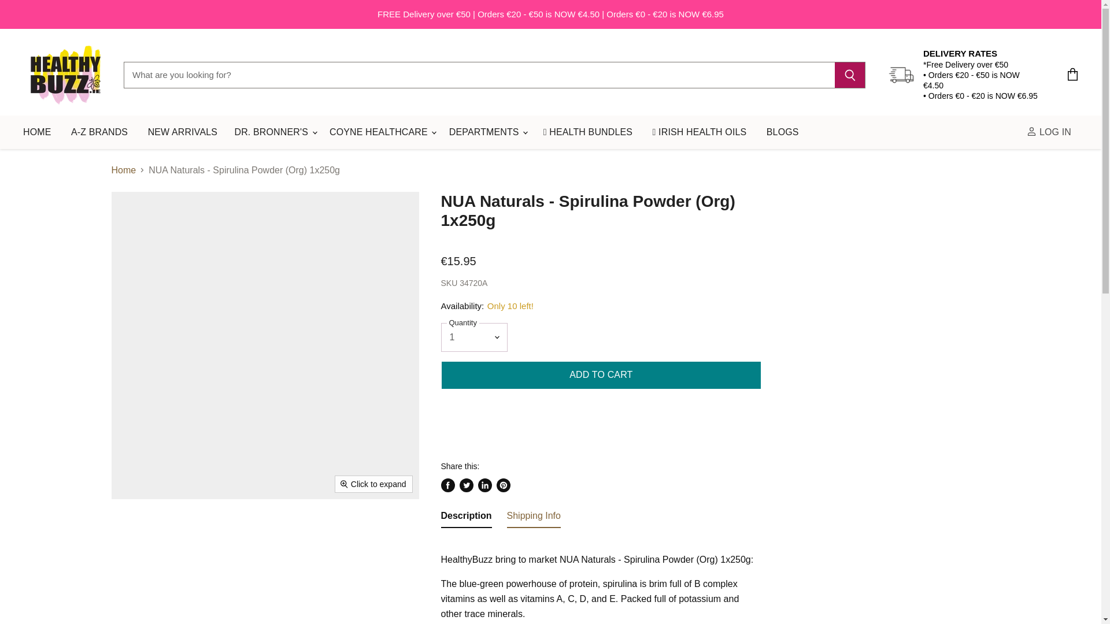 Image resolution: width=1110 pixels, height=624 pixels. I want to click on DR. BRONNER'S, so click(275, 132).